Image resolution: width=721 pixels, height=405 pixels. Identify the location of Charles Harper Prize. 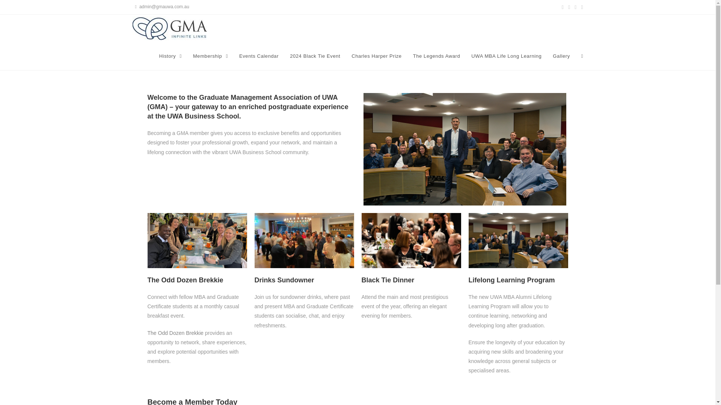
(376, 56).